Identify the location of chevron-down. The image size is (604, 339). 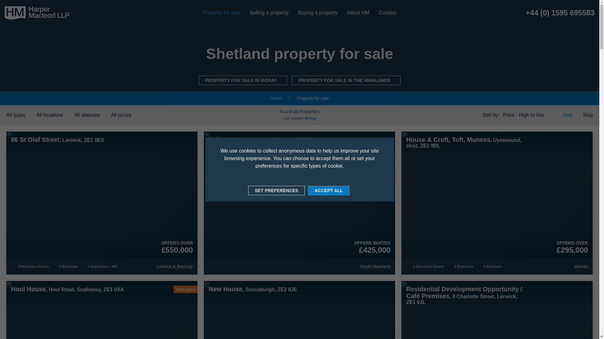
(28, 115).